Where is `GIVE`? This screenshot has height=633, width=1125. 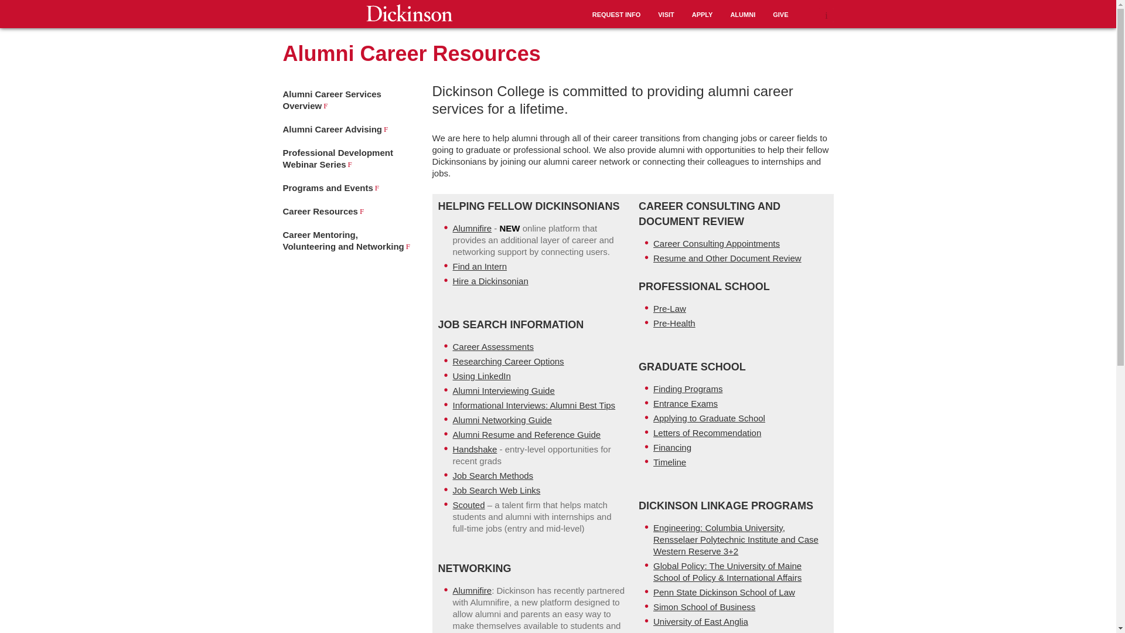 GIVE is located at coordinates (780, 14).